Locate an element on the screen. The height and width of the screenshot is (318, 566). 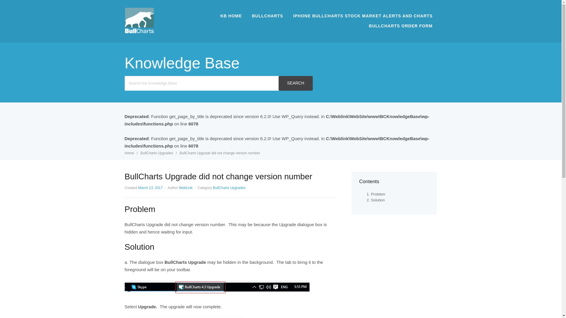
BullCharts Upgrades is located at coordinates (229, 188).